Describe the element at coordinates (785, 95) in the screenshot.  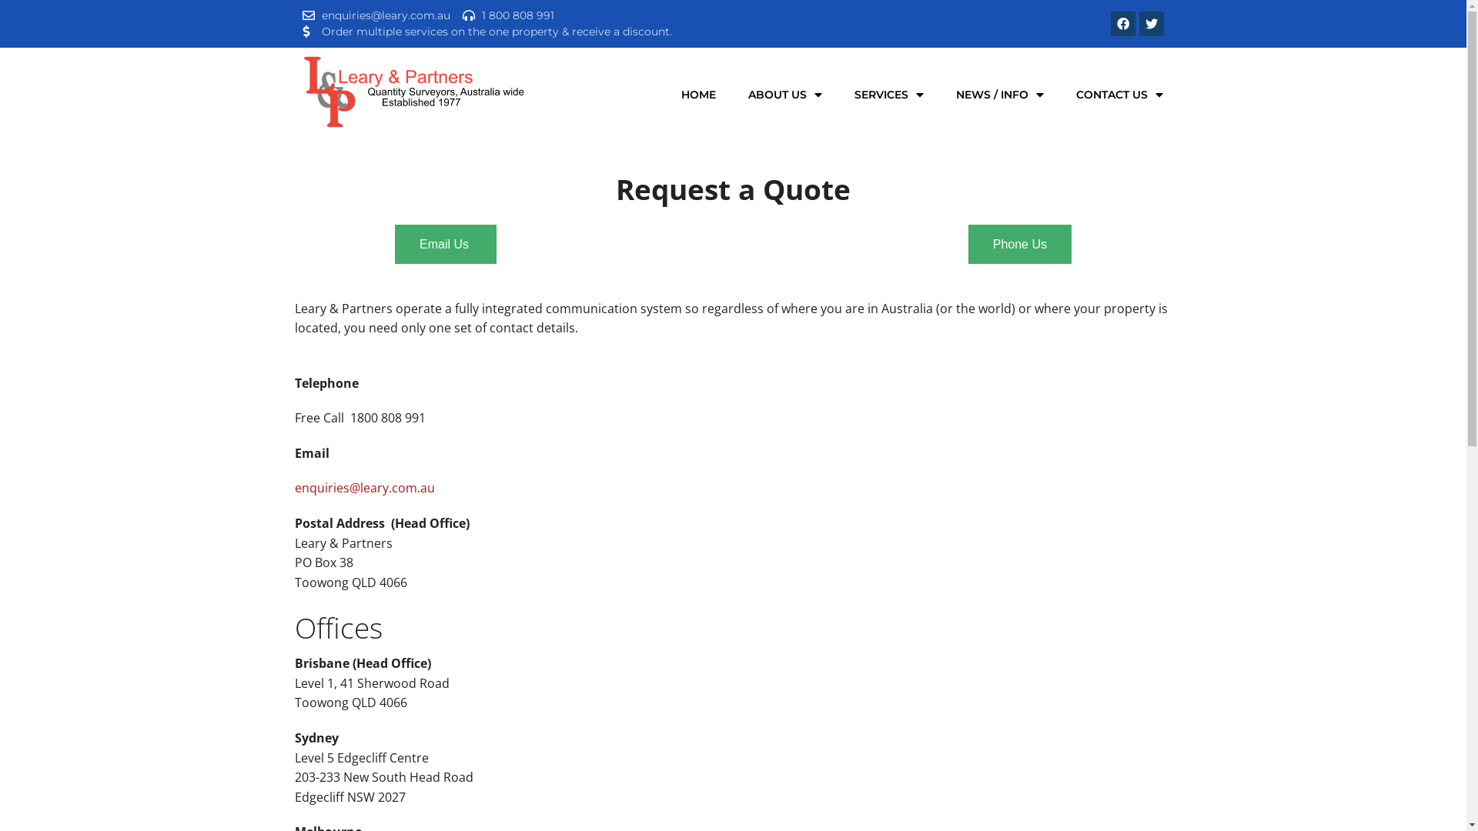
I see `ABOUT US` at that location.